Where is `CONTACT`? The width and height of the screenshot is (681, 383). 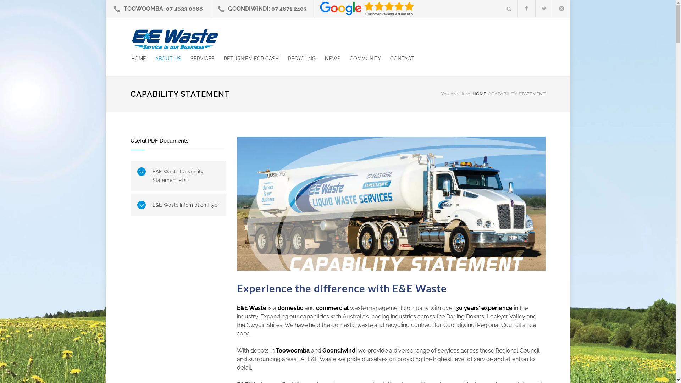 CONTACT is located at coordinates (398, 59).